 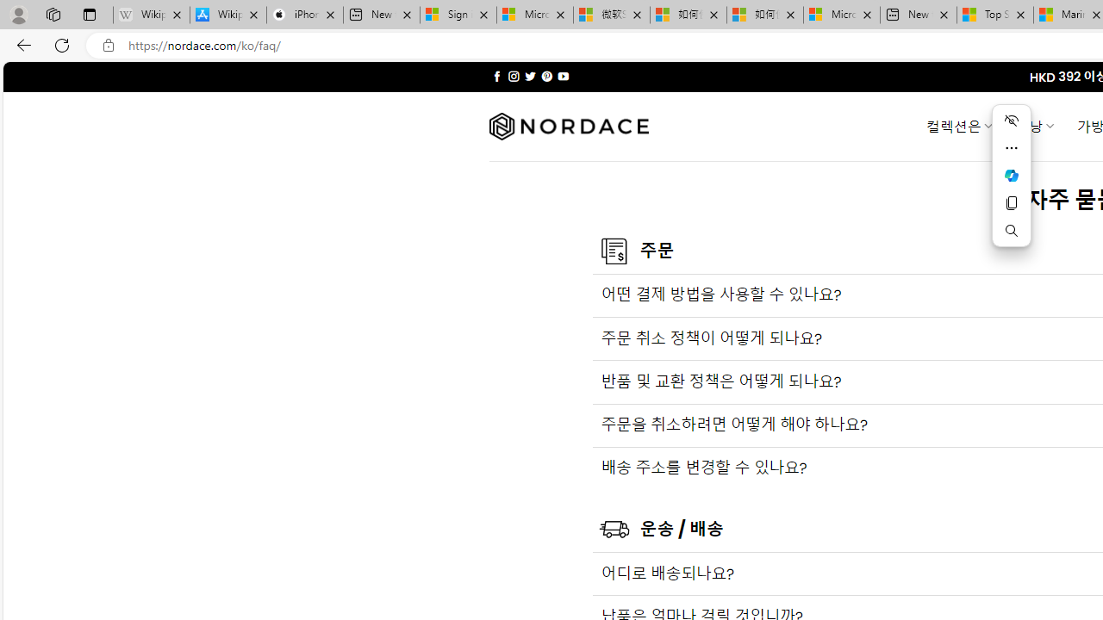 I want to click on Follow on Twitter, so click(x=531, y=76).